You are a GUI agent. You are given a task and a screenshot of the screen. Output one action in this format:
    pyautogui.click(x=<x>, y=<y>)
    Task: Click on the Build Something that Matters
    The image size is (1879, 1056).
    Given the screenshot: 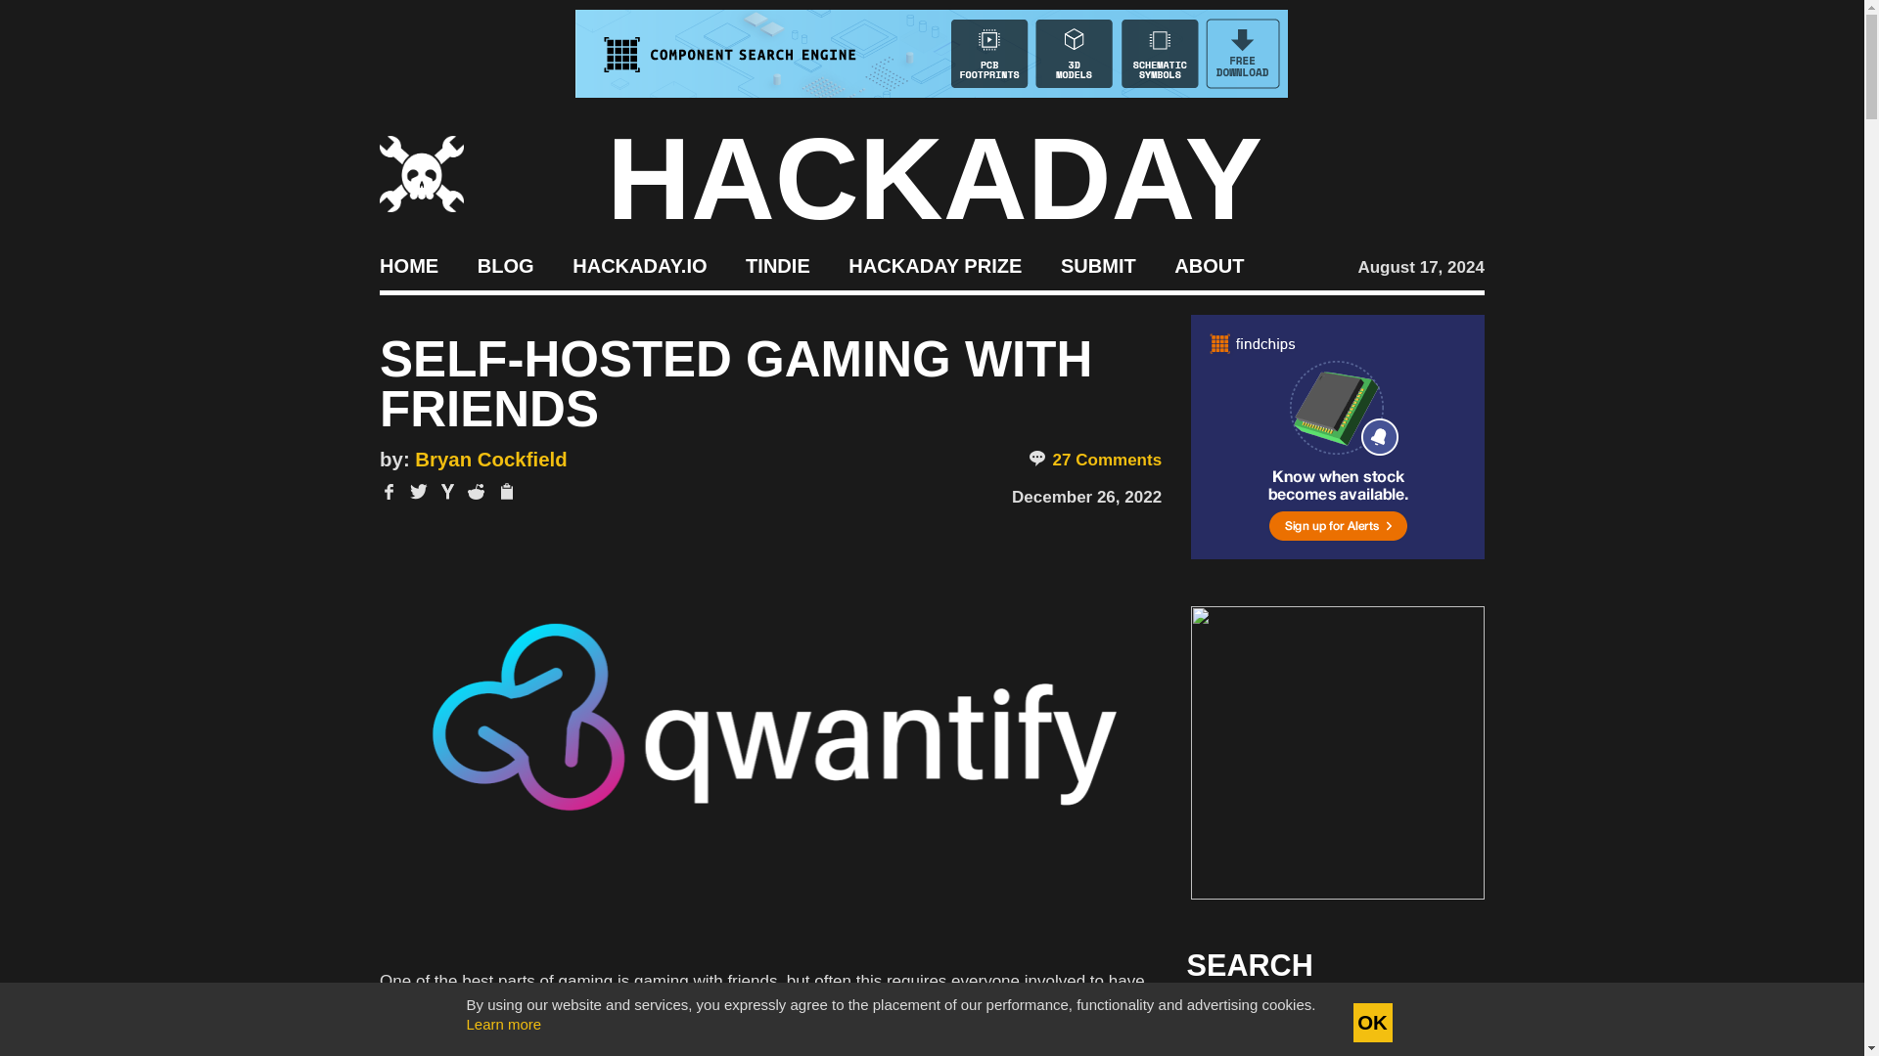 What is the action you would take?
    pyautogui.click(x=936, y=264)
    